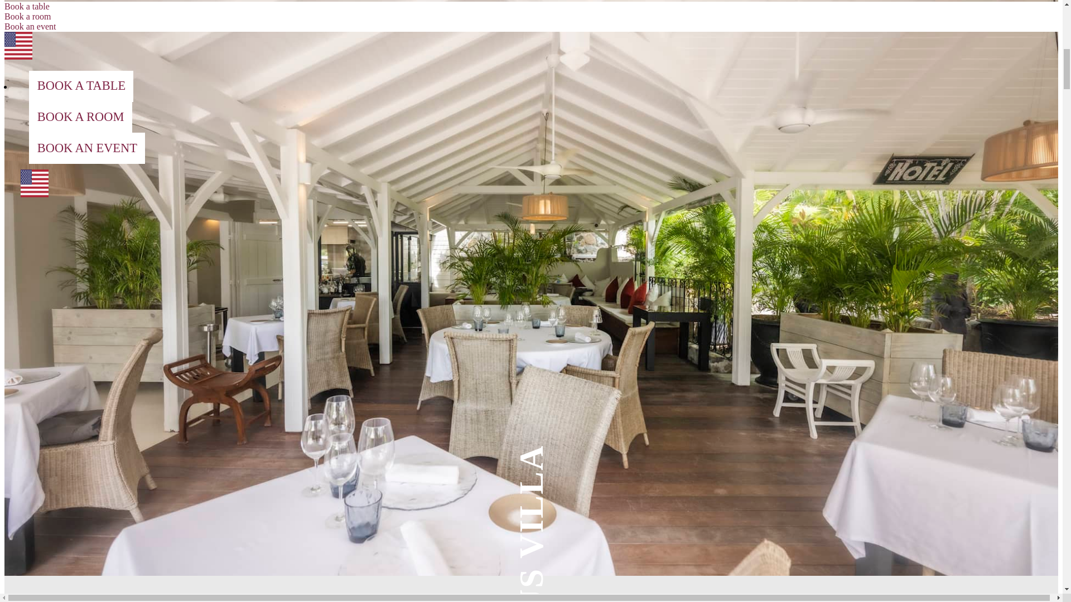 The image size is (1071, 602). I want to click on Translate in French, so click(18, 56).